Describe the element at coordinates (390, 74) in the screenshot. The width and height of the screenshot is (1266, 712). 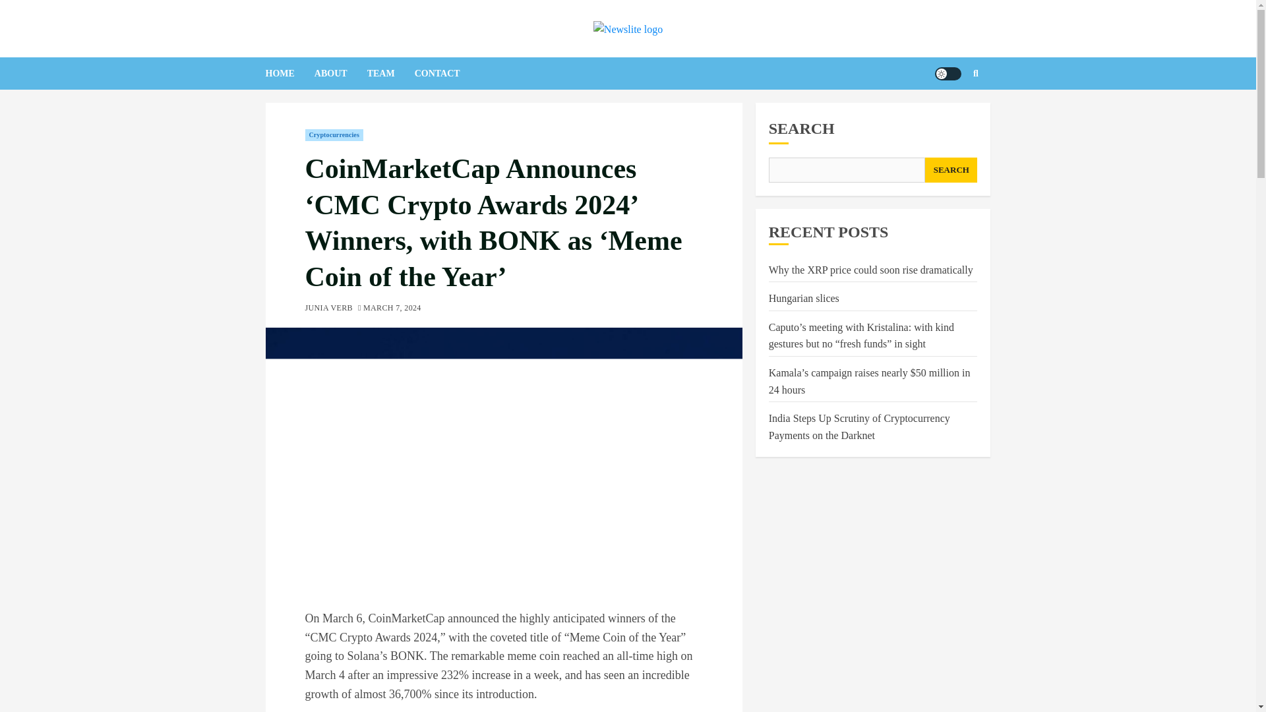
I see `TEAM` at that location.